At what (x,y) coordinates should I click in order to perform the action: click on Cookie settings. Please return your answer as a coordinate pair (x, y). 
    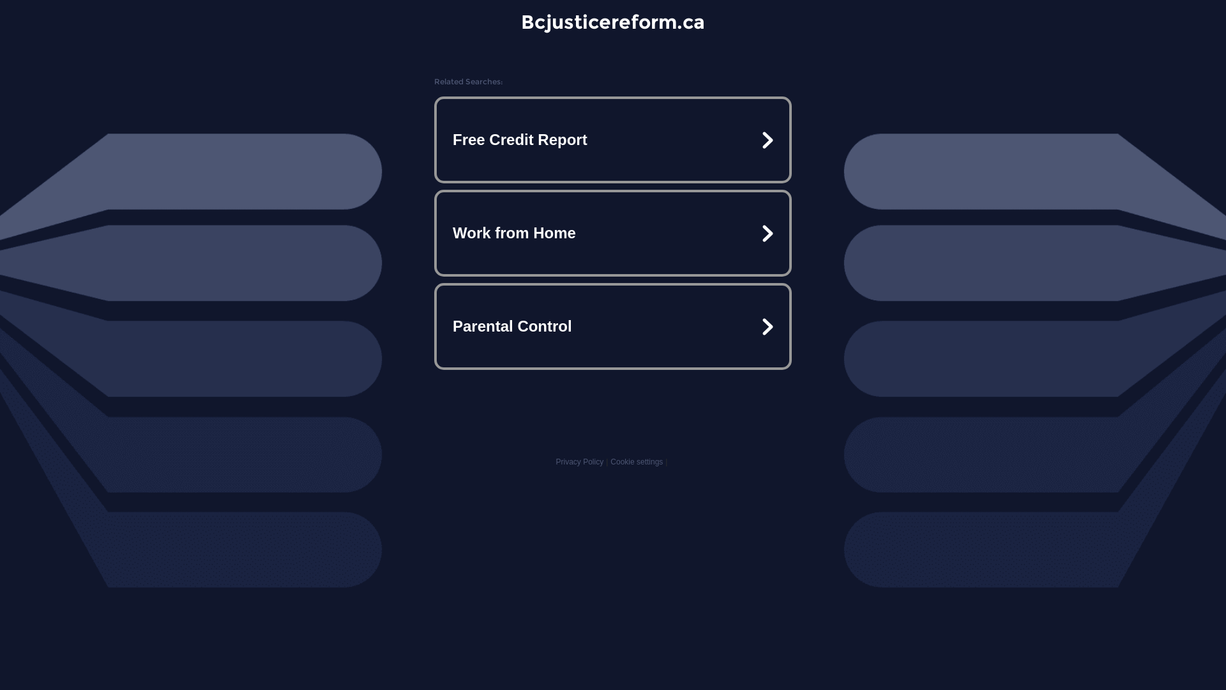
    Looking at the image, I should click on (637, 462).